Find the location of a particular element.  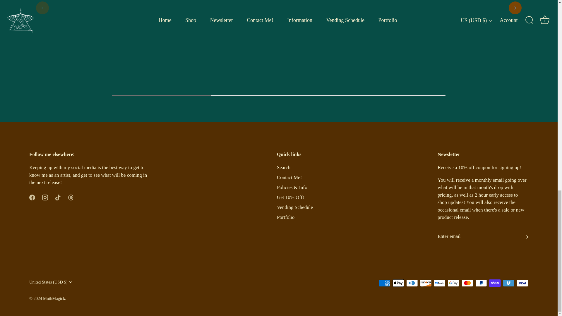

Google Pay is located at coordinates (453, 283).